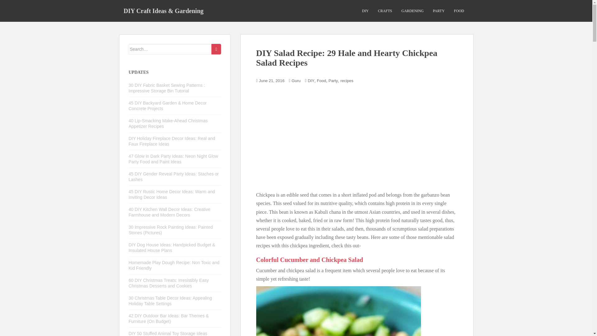 The image size is (597, 336). What do you see at coordinates (322, 80) in the screenshot?
I see `Food` at bounding box center [322, 80].